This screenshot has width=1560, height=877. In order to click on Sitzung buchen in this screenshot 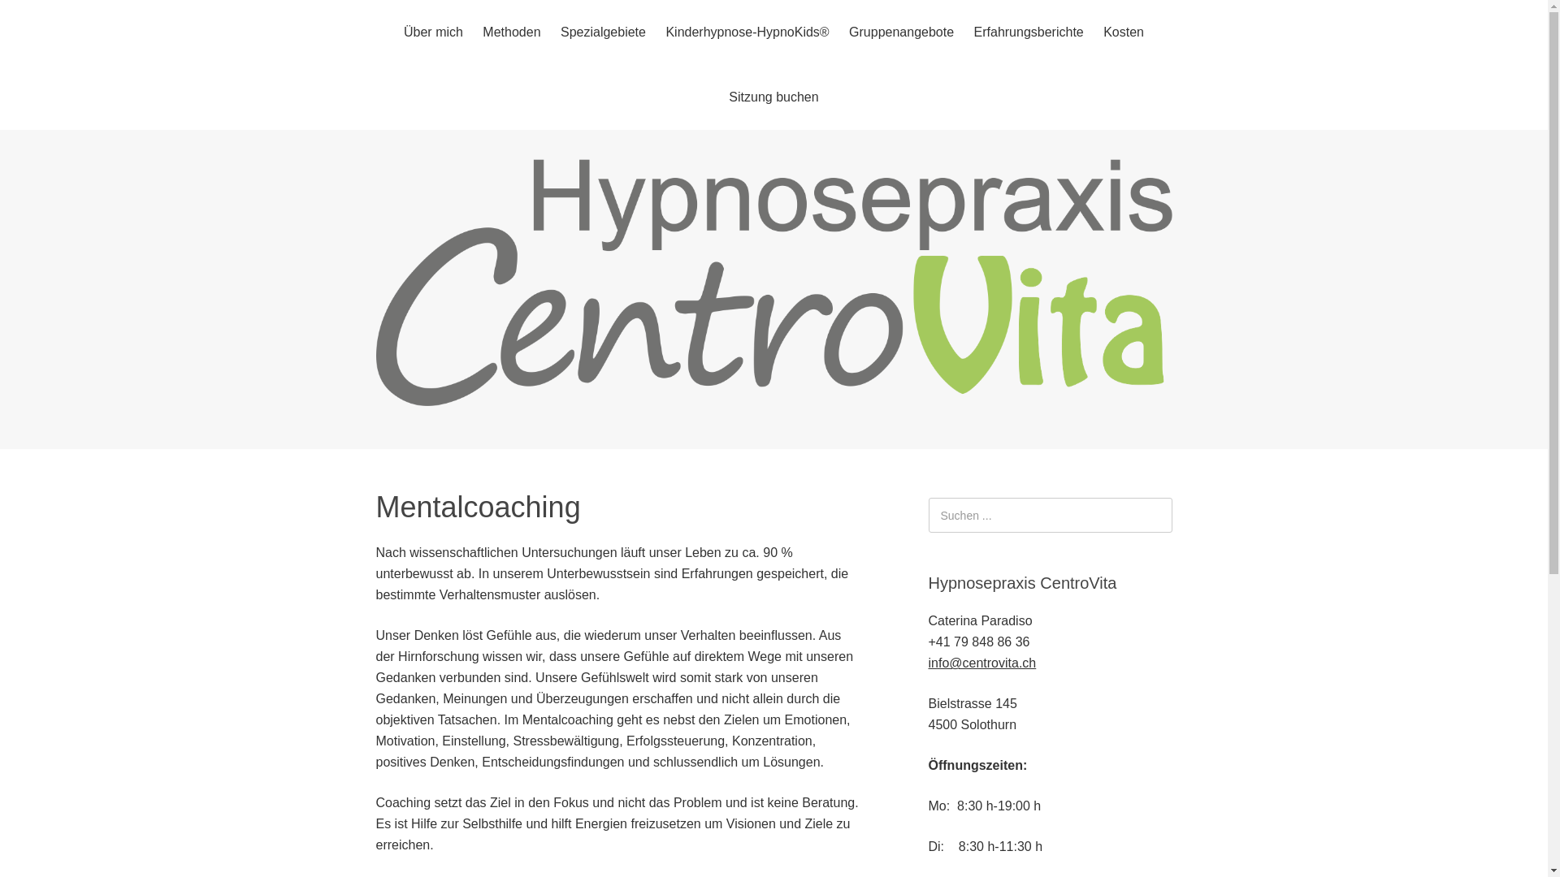, I will do `click(773, 97)`.